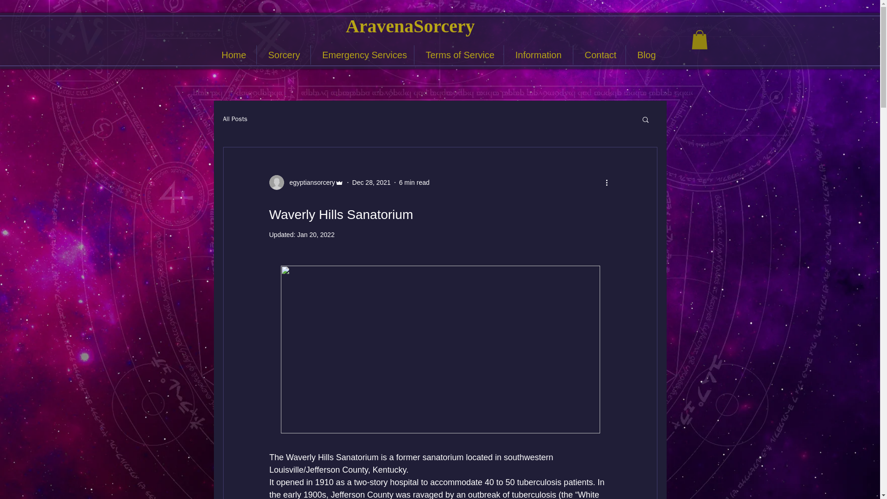 The height and width of the screenshot is (499, 887). Describe the element at coordinates (645, 55) in the screenshot. I see `Blog` at that location.